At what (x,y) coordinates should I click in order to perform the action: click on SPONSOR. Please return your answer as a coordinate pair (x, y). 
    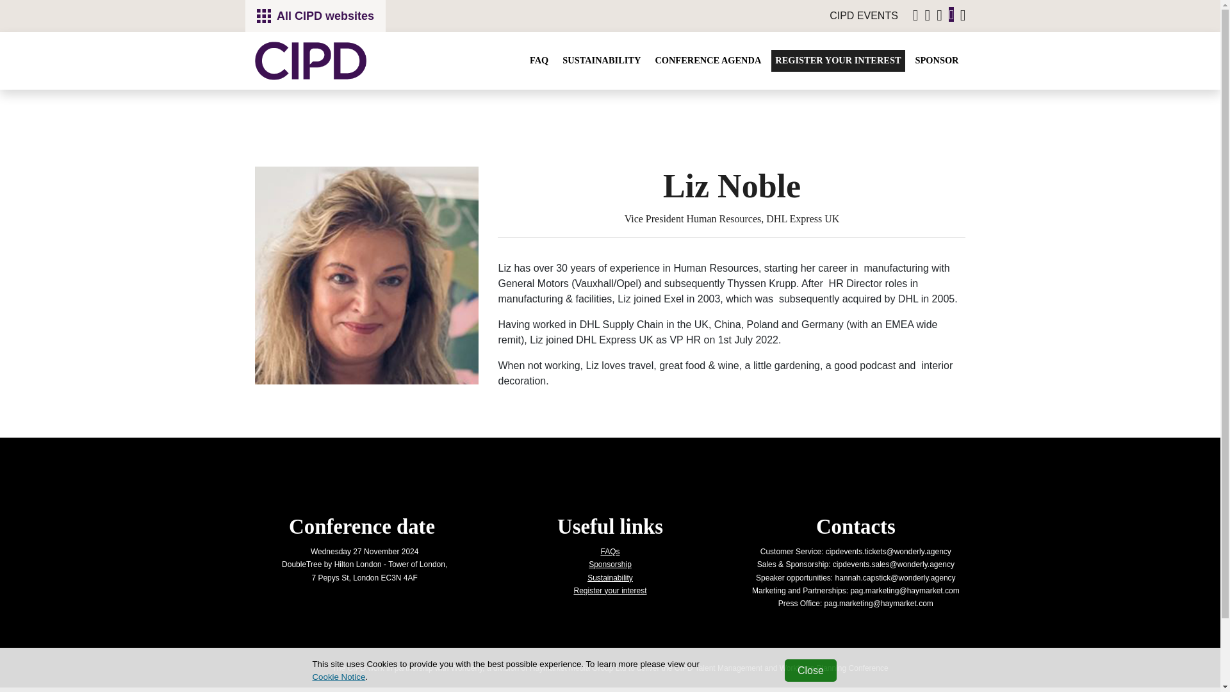
    Looking at the image, I should click on (937, 60).